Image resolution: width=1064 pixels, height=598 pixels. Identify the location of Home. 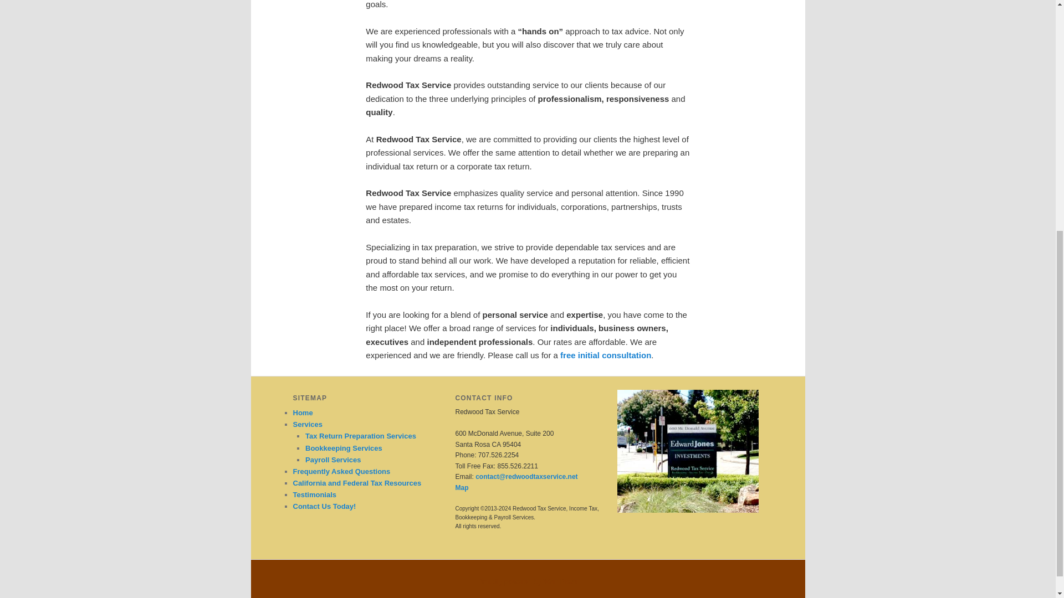
(303, 412).